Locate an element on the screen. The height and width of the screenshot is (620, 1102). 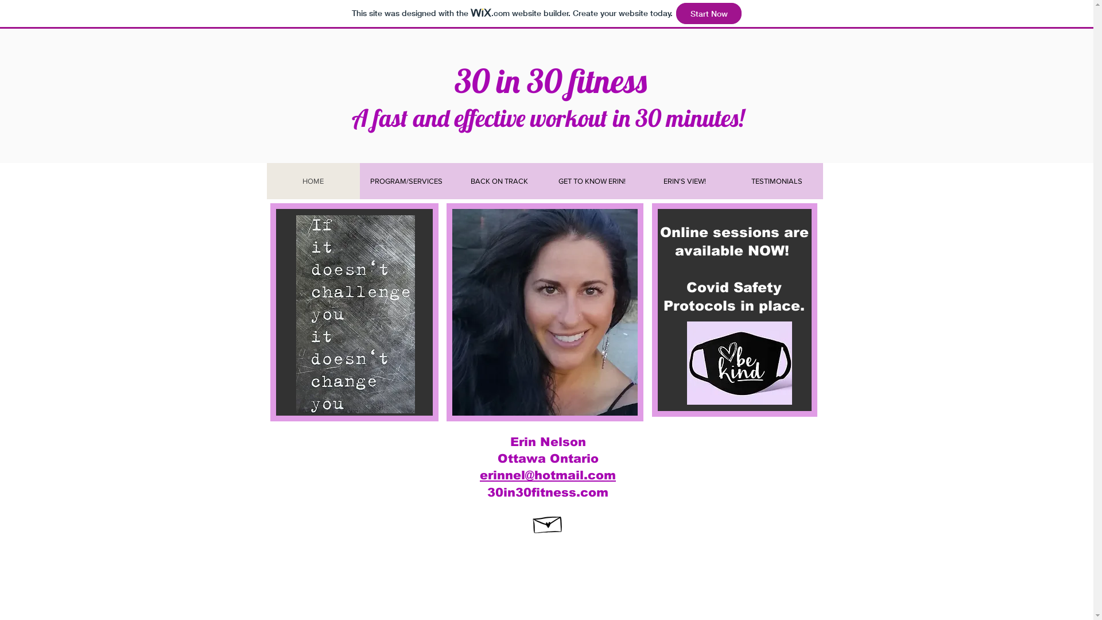
erinnel@hotmail.com is located at coordinates (548, 475).